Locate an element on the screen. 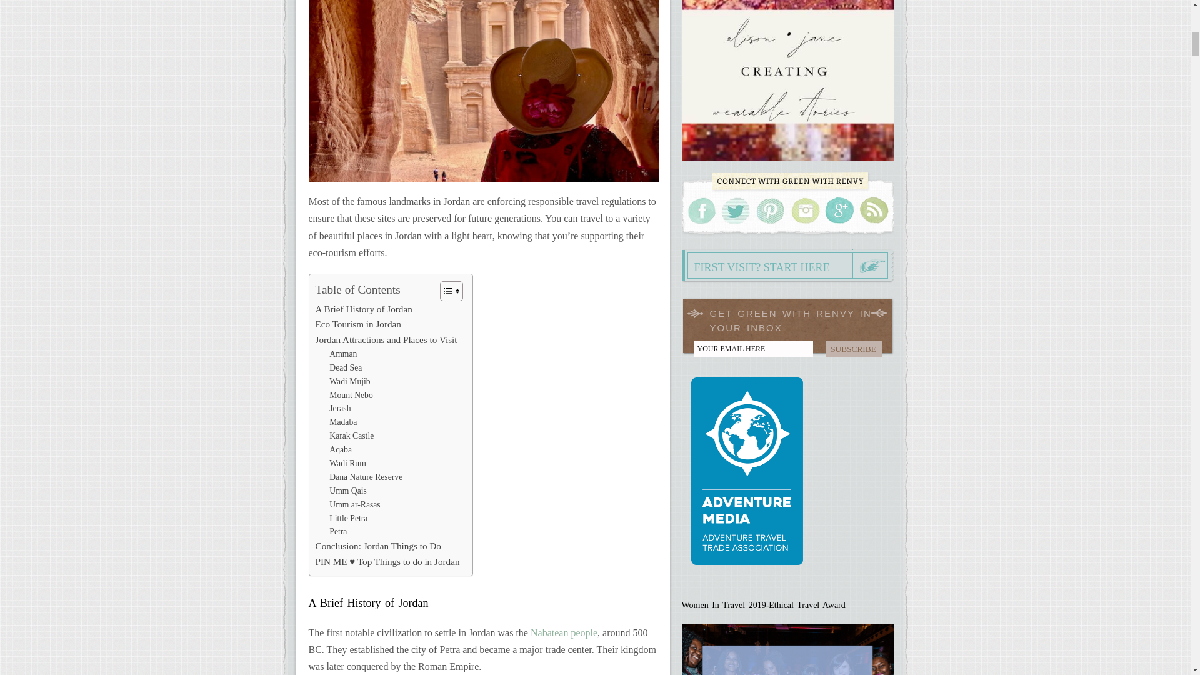  Wadi Mujib is located at coordinates (349, 382).